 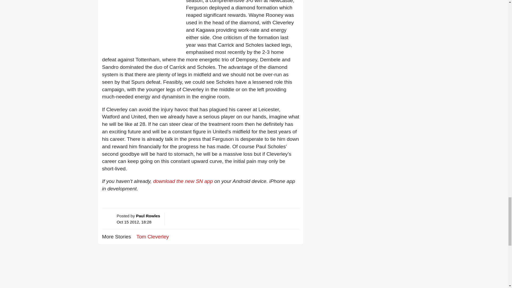 What do you see at coordinates (148, 216) in the screenshot?
I see `Paul Rowles` at bounding box center [148, 216].